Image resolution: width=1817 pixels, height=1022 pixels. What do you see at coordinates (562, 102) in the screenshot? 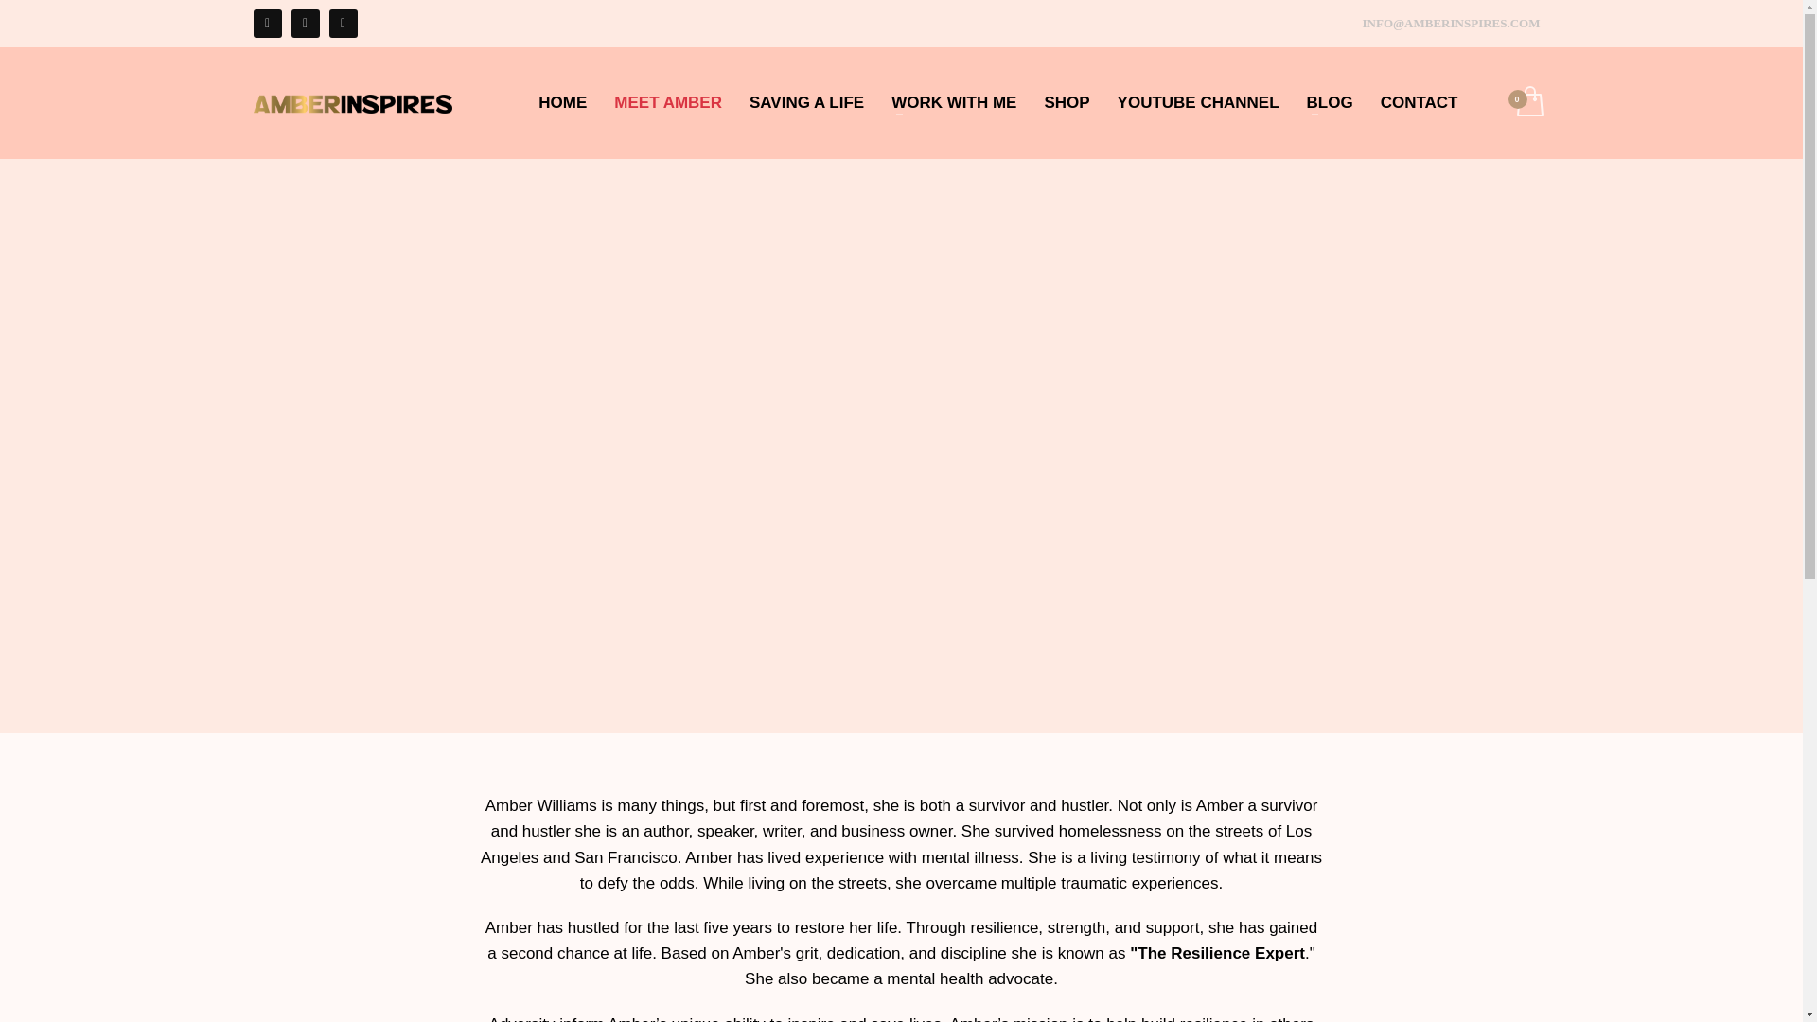
I see `HOME` at bounding box center [562, 102].